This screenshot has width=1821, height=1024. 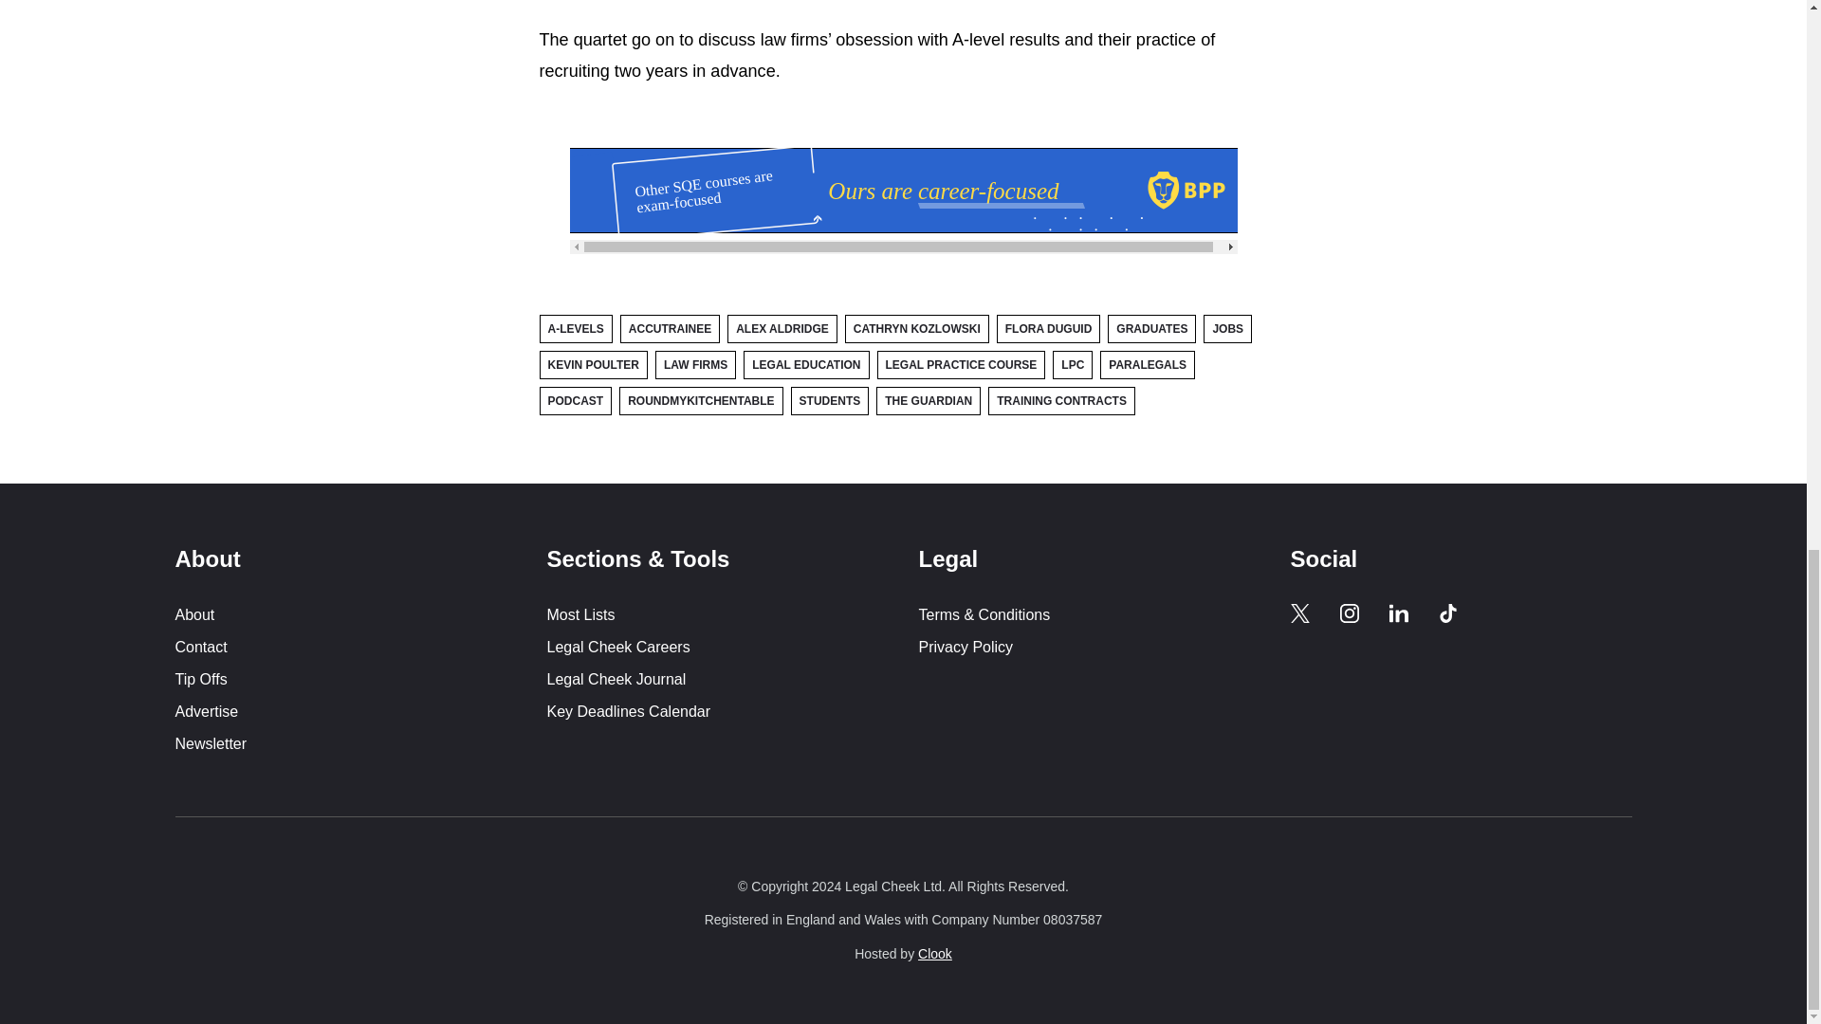 What do you see at coordinates (1349, 613) in the screenshot?
I see `Legal Cheek Instagram` at bounding box center [1349, 613].